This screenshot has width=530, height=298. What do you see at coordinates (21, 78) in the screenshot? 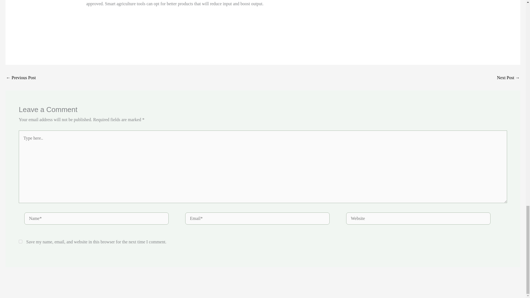
I see `MOU with Agrofocus` at bounding box center [21, 78].